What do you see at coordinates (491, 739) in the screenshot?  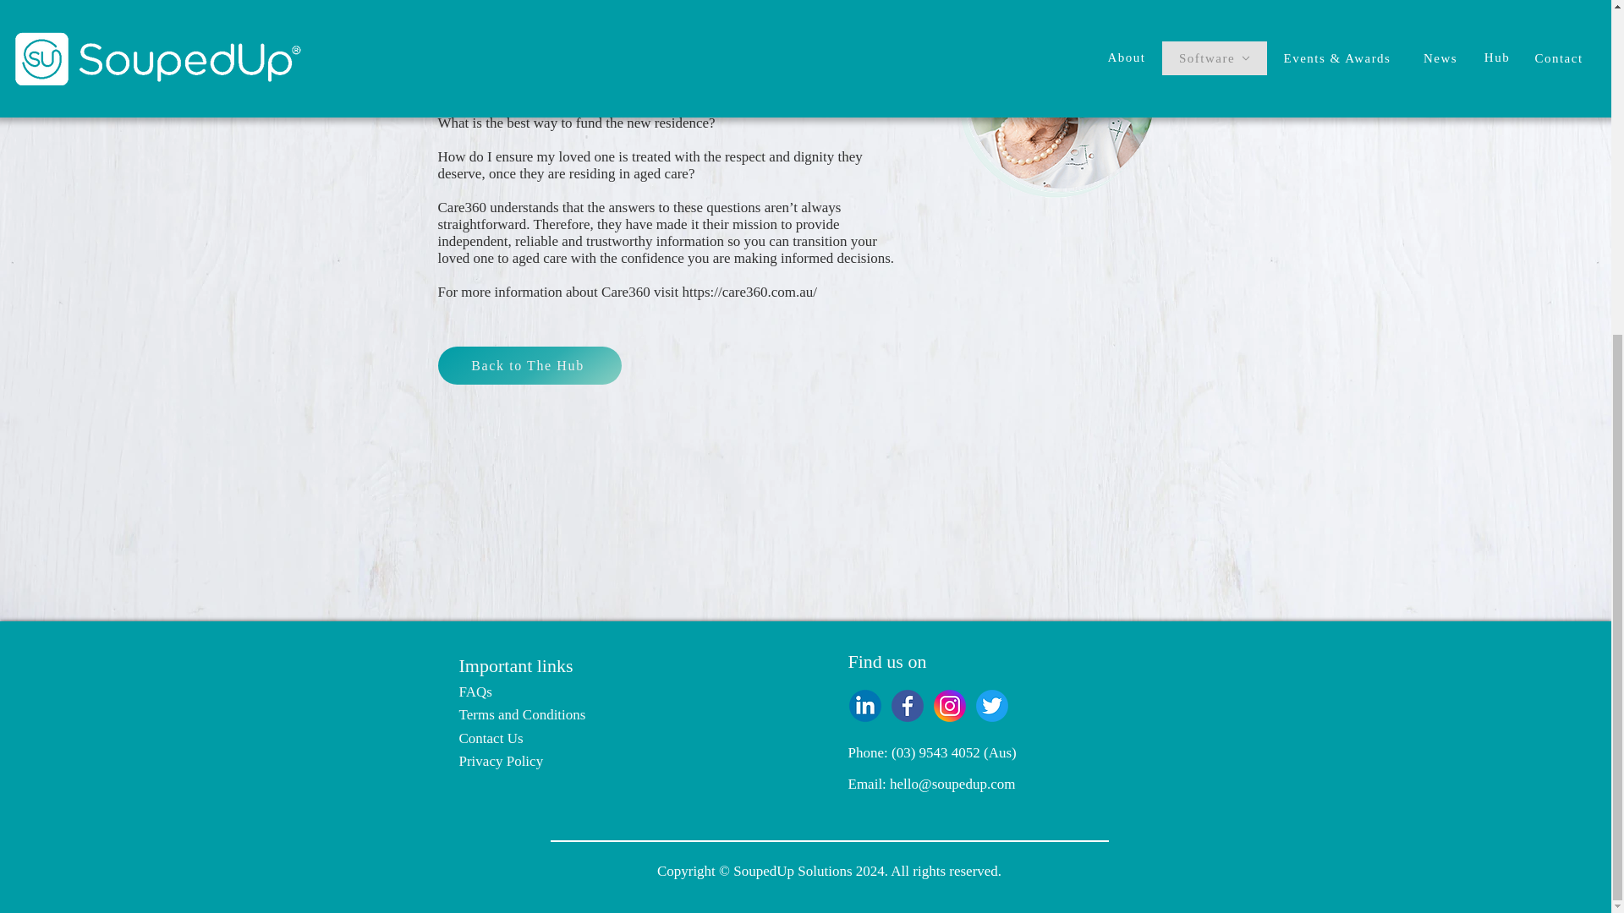 I see `Contact Us` at bounding box center [491, 739].